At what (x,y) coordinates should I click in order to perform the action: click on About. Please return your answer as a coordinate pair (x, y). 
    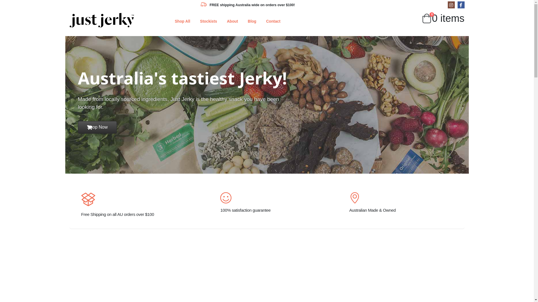
    Looking at the image, I should click on (233, 21).